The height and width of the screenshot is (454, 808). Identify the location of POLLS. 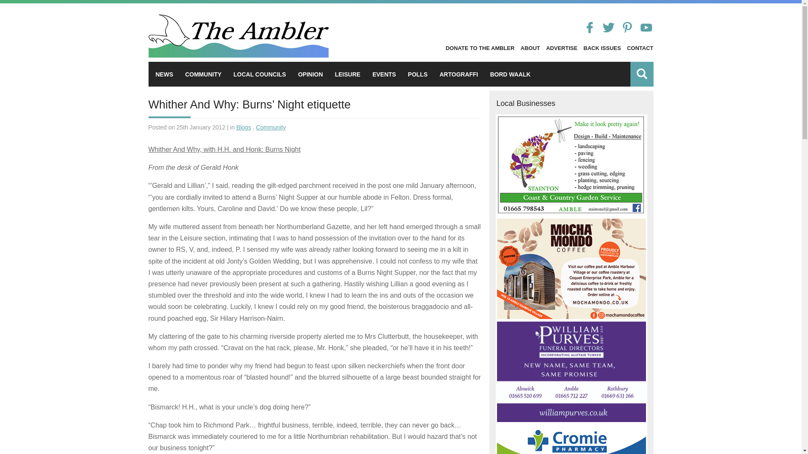
(417, 74).